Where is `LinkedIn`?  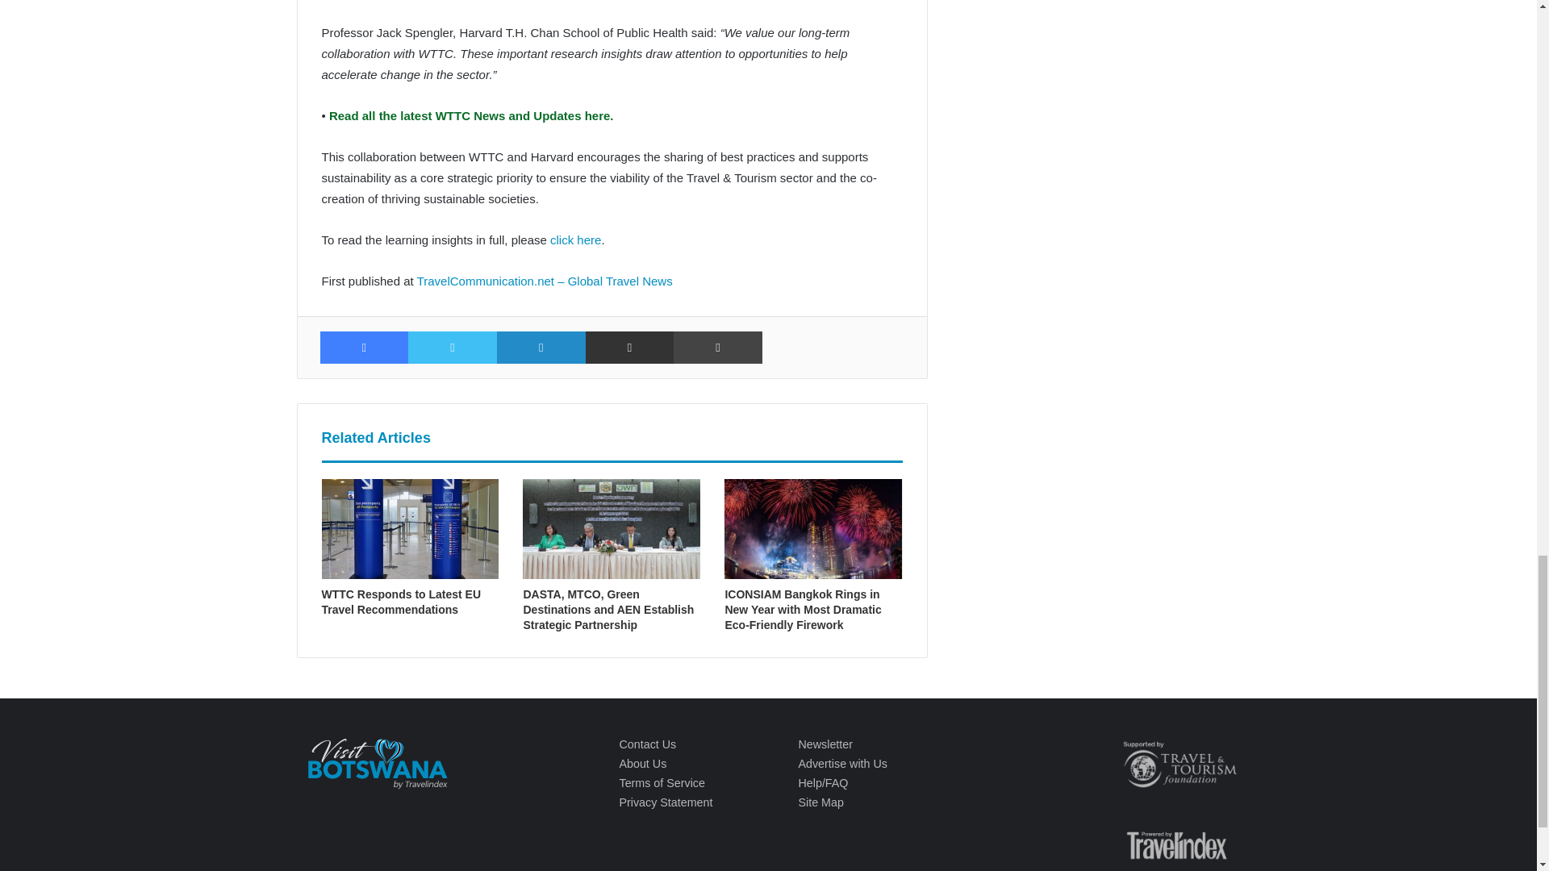 LinkedIn is located at coordinates (541, 348).